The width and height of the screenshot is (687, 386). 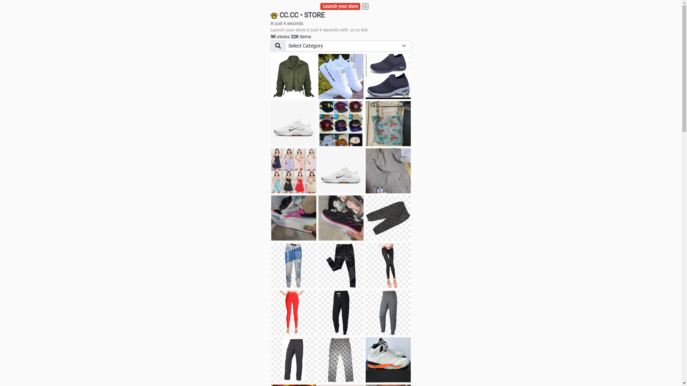 What do you see at coordinates (294, 313) in the screenshot?
I see `Pant` at bounding box center [294, 313].